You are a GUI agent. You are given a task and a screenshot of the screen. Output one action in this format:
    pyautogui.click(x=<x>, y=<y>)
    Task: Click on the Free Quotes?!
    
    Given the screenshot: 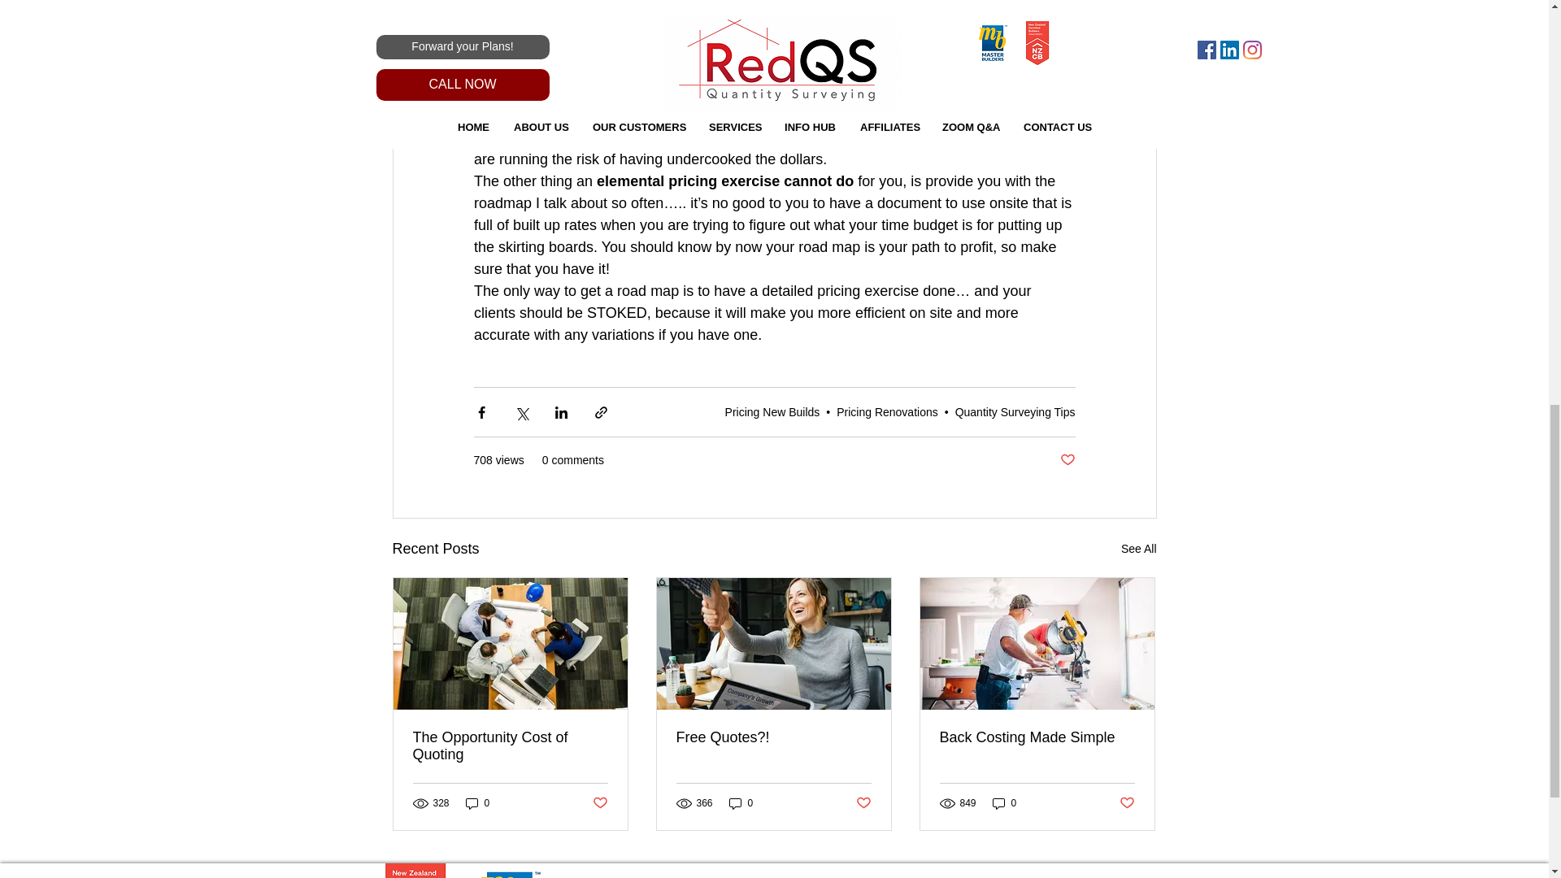 What is the action you would take?
    pyautogui.click(x=773, y=738)
    